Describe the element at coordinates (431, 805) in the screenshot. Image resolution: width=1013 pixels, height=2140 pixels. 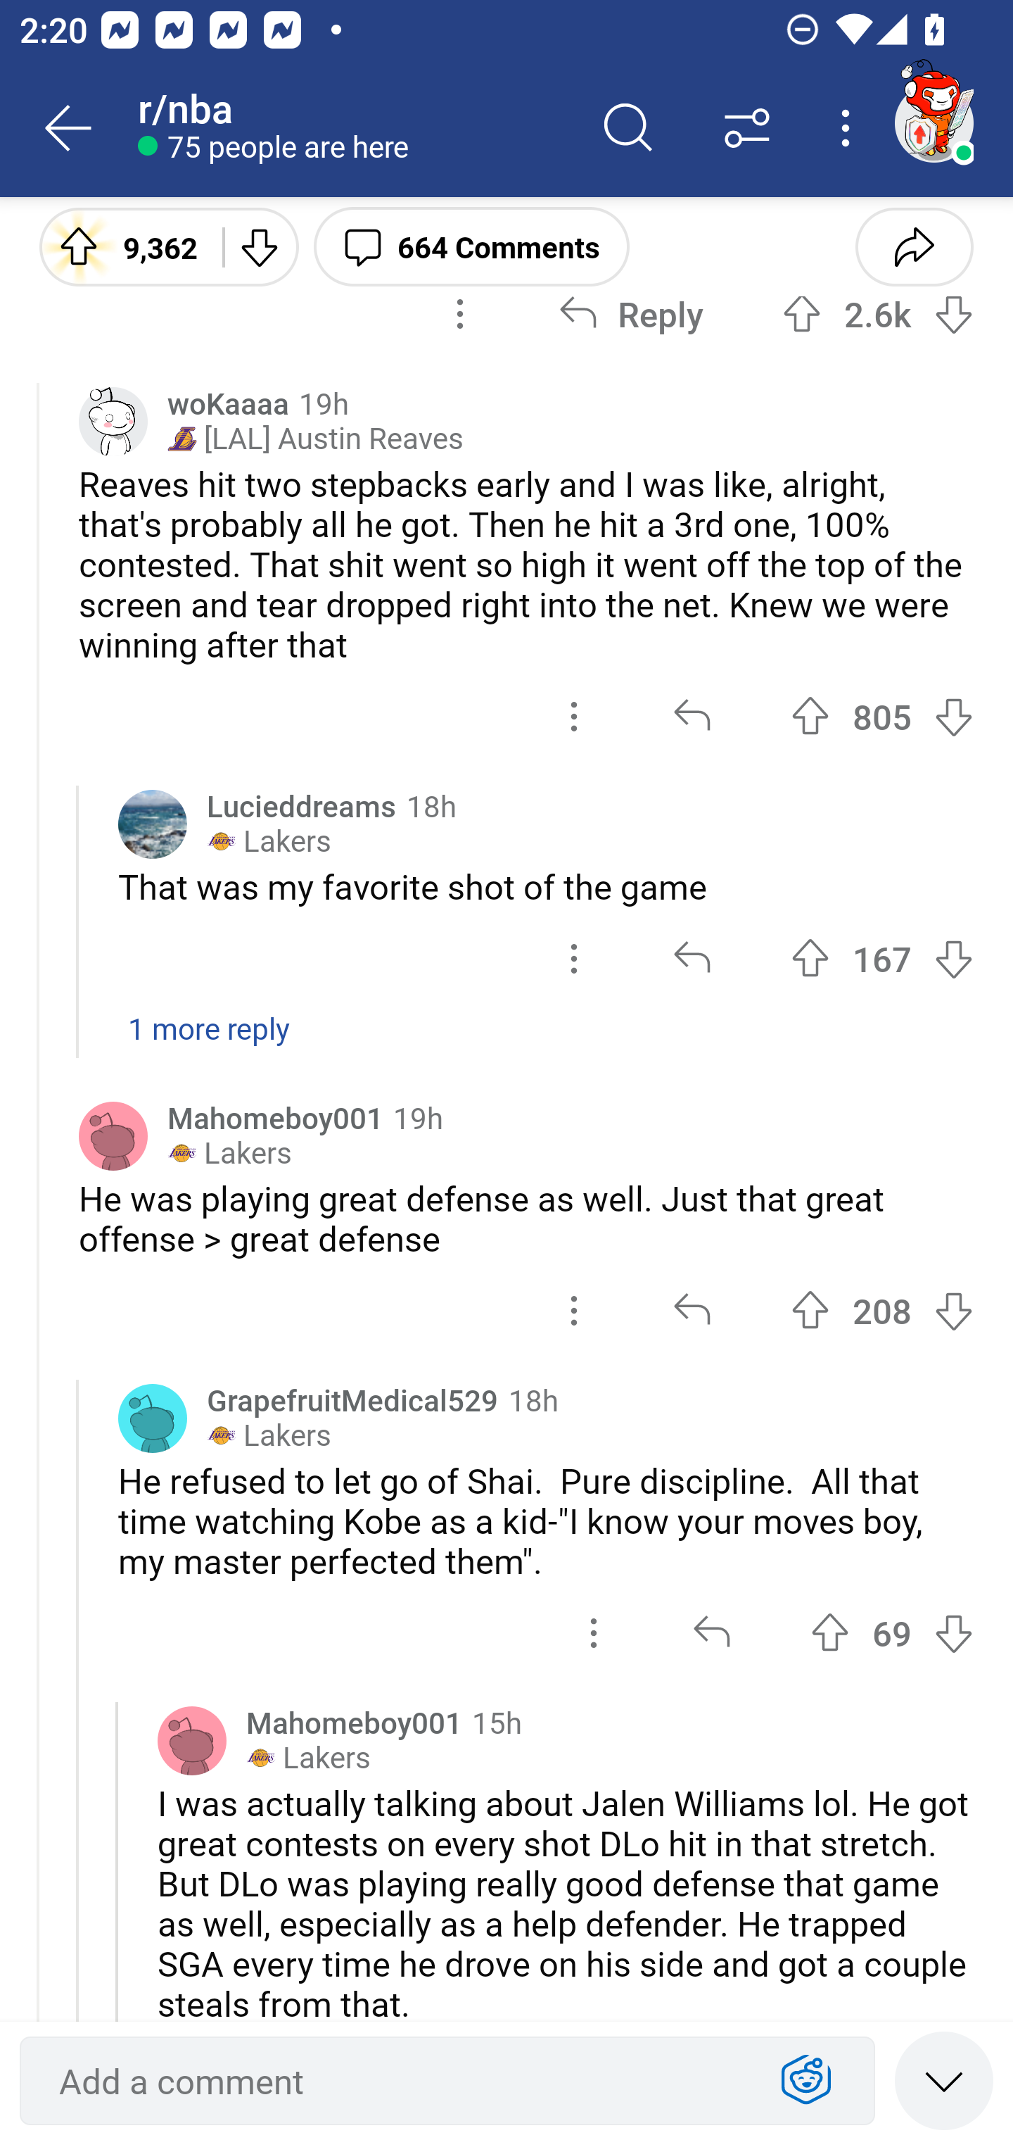
I see `18h` at that location.